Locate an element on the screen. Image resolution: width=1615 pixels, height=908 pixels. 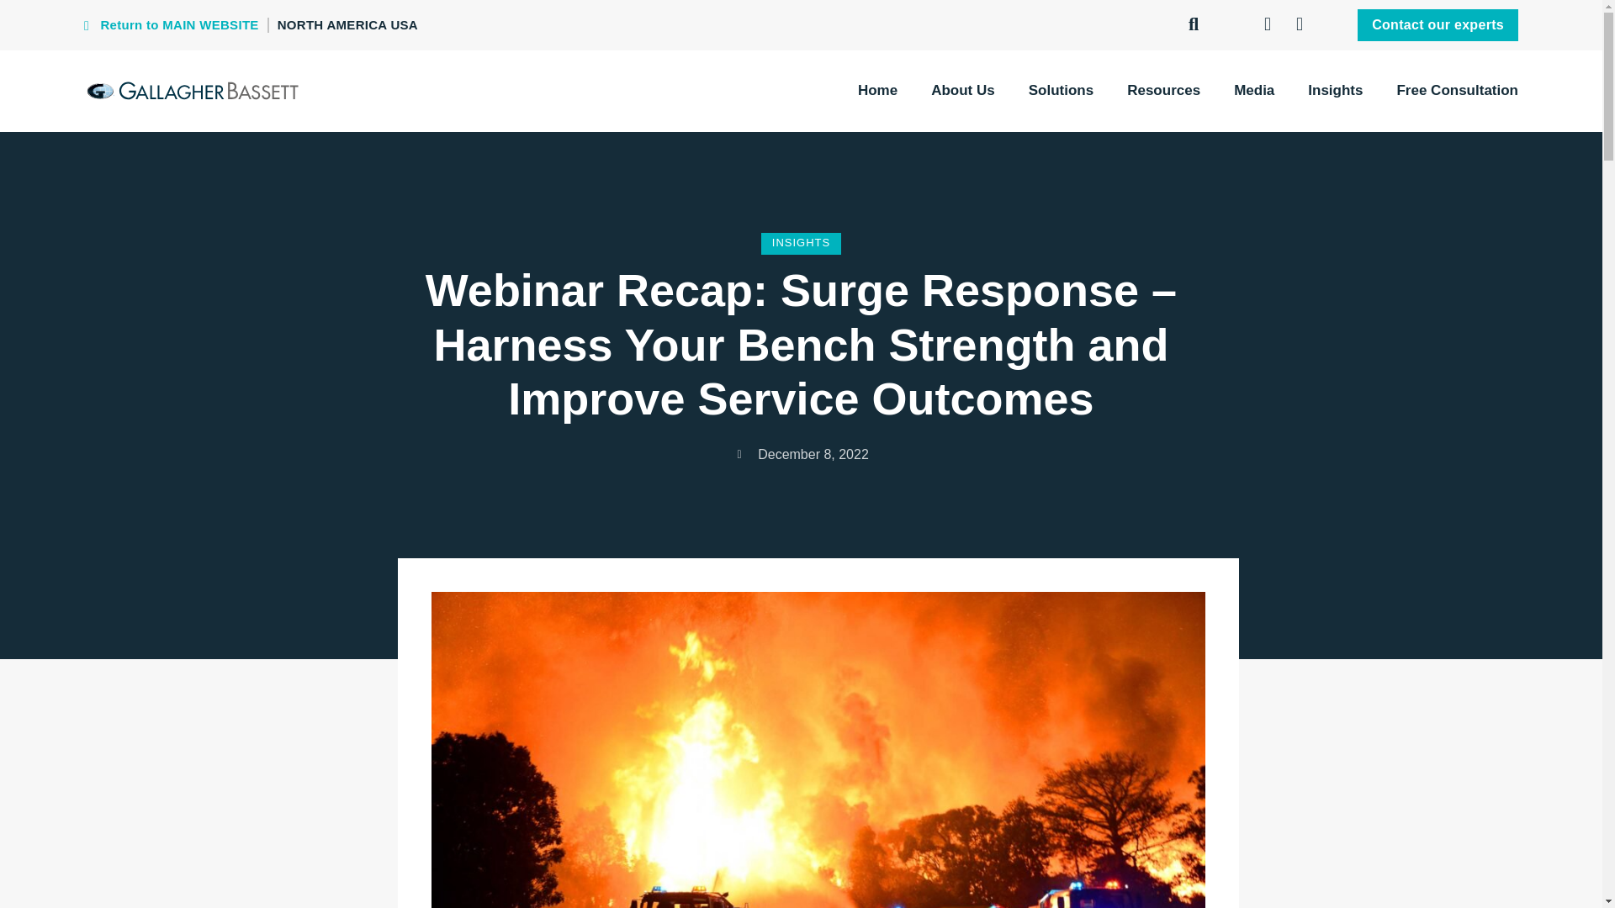
Insights is located at coordinates (1336, 91).